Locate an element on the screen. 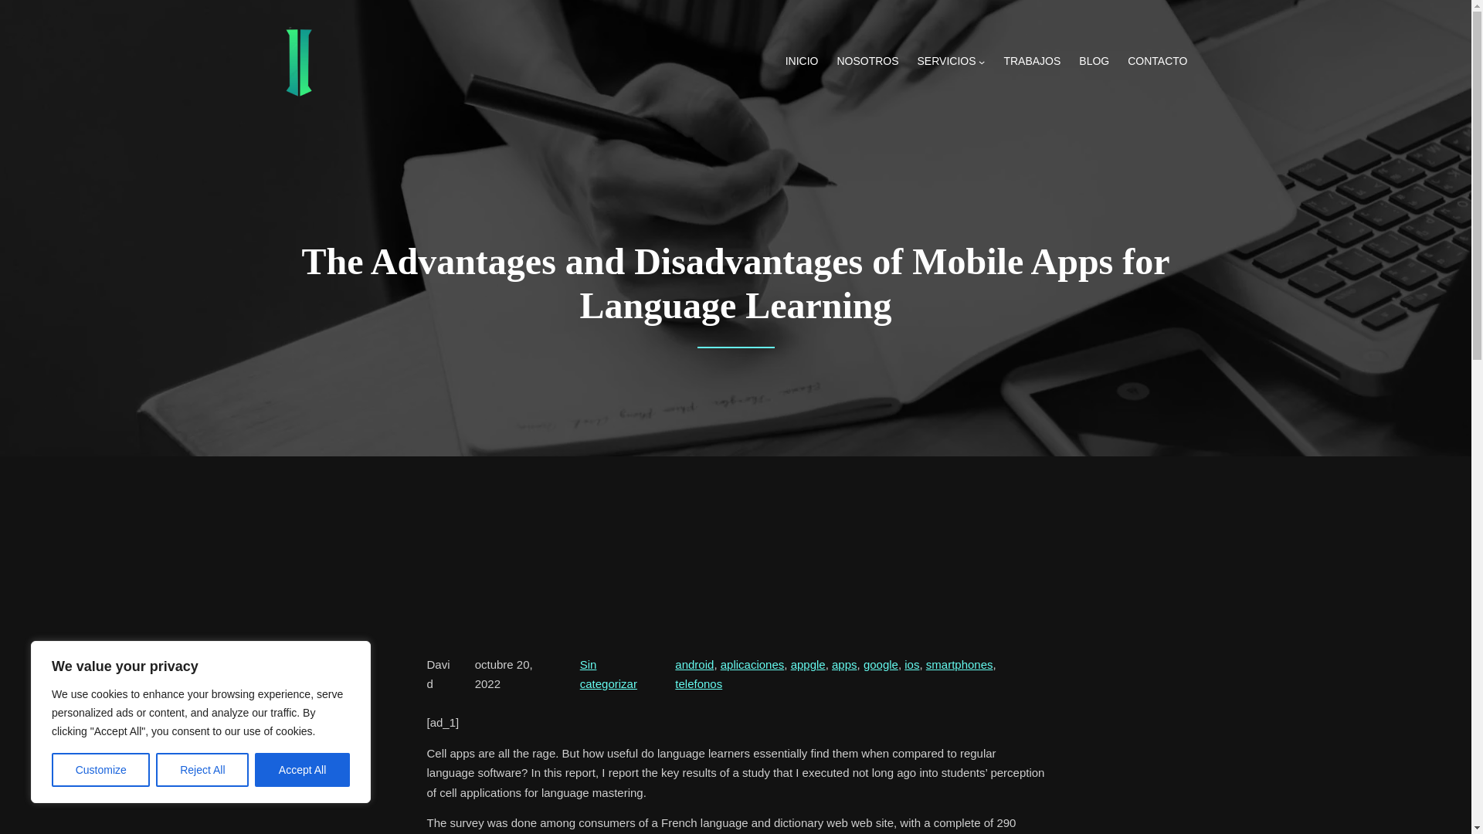  TRABAJOS is located at coordinates (1032, 62).